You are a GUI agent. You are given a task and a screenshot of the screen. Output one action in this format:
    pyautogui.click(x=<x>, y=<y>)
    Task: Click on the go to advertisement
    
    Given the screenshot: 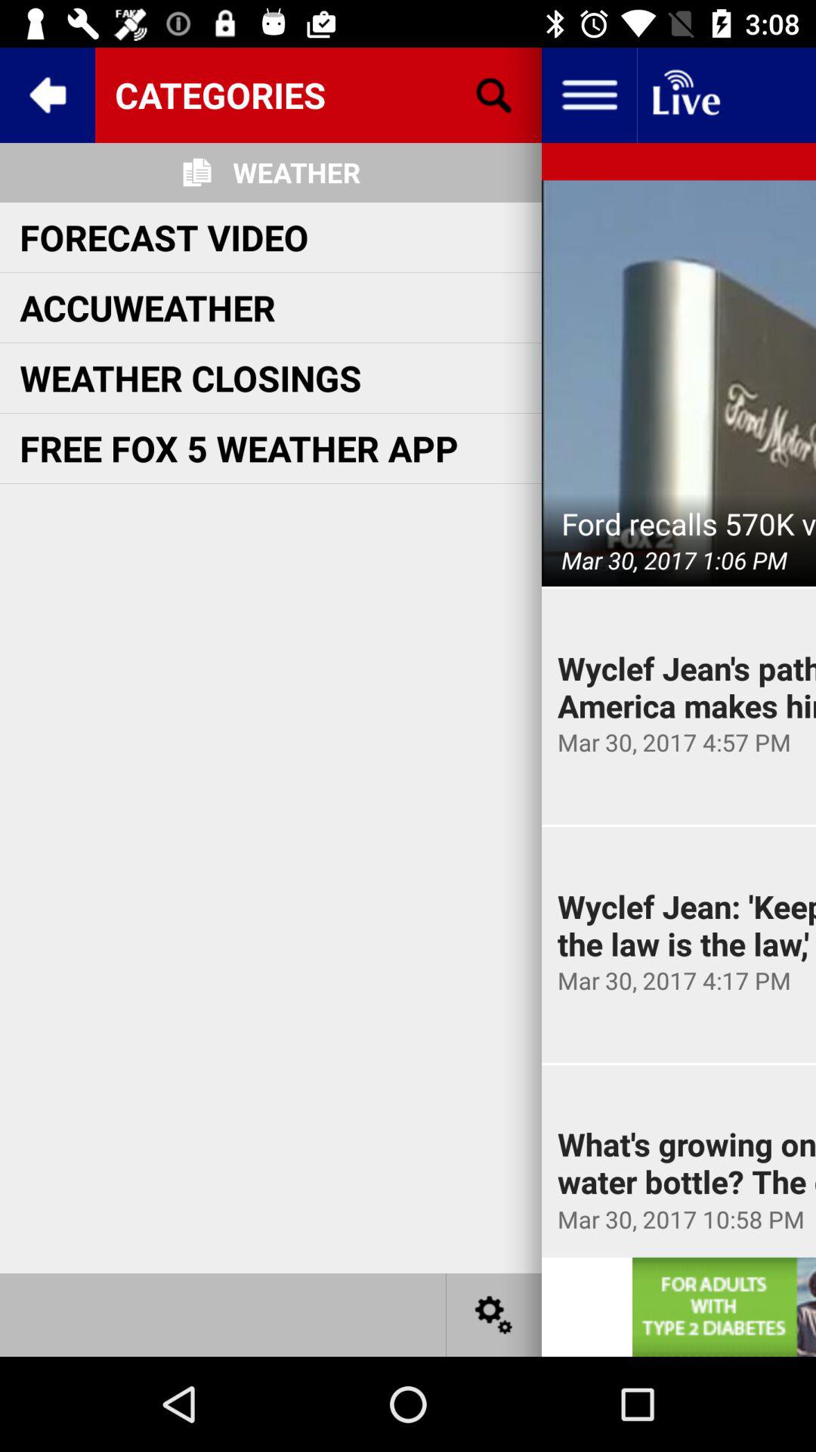 What is the action you would take?
    pyautogui.click(x=724, y=1307)
    